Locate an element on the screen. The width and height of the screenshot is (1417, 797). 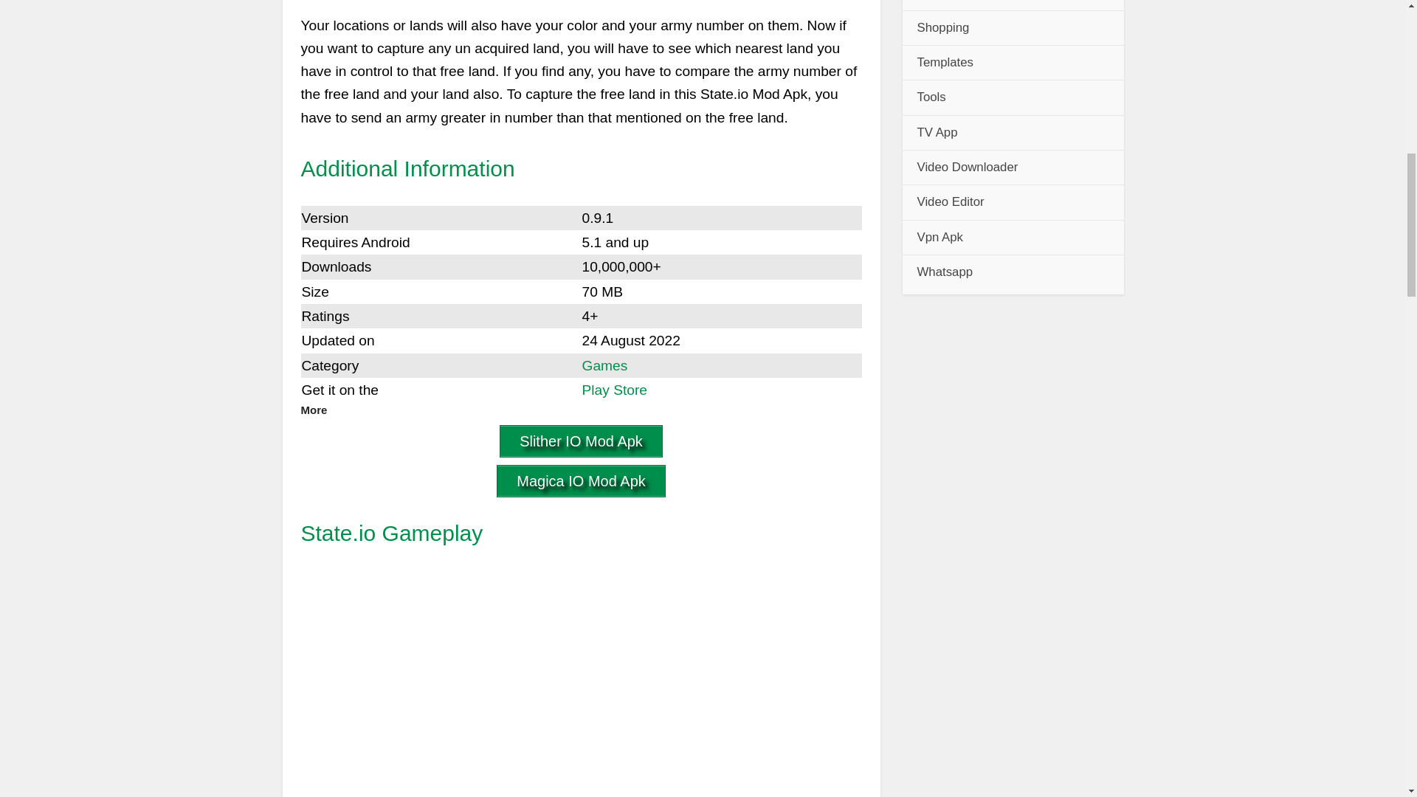
Magica IO Mod Apk is located at coordinates (582, 480).